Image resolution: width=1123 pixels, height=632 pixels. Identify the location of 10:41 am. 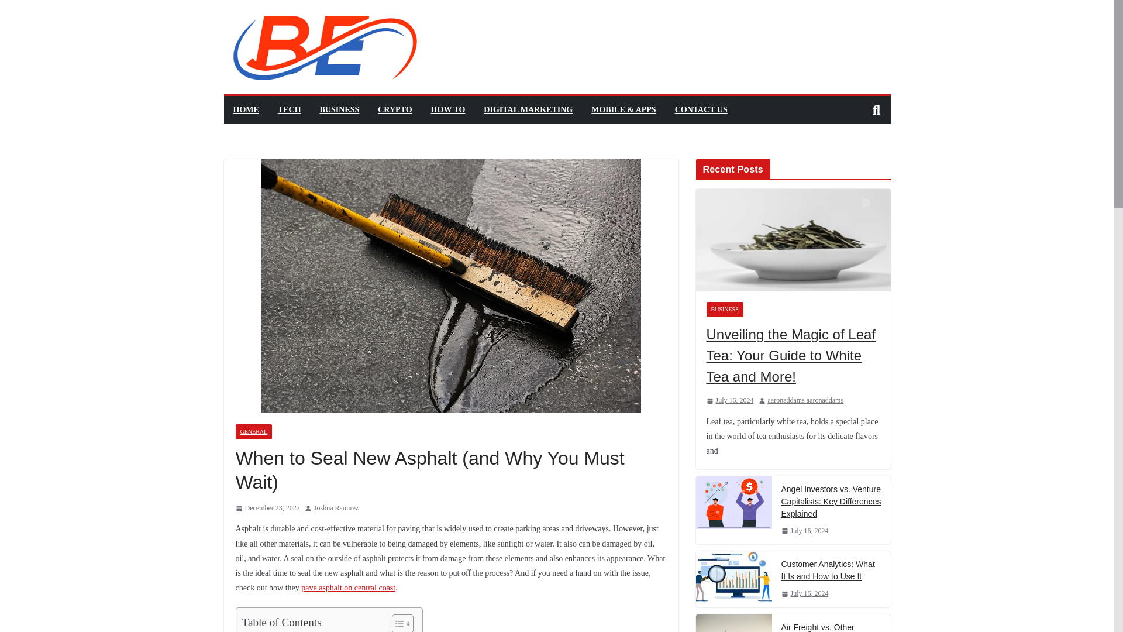
(267, 508).